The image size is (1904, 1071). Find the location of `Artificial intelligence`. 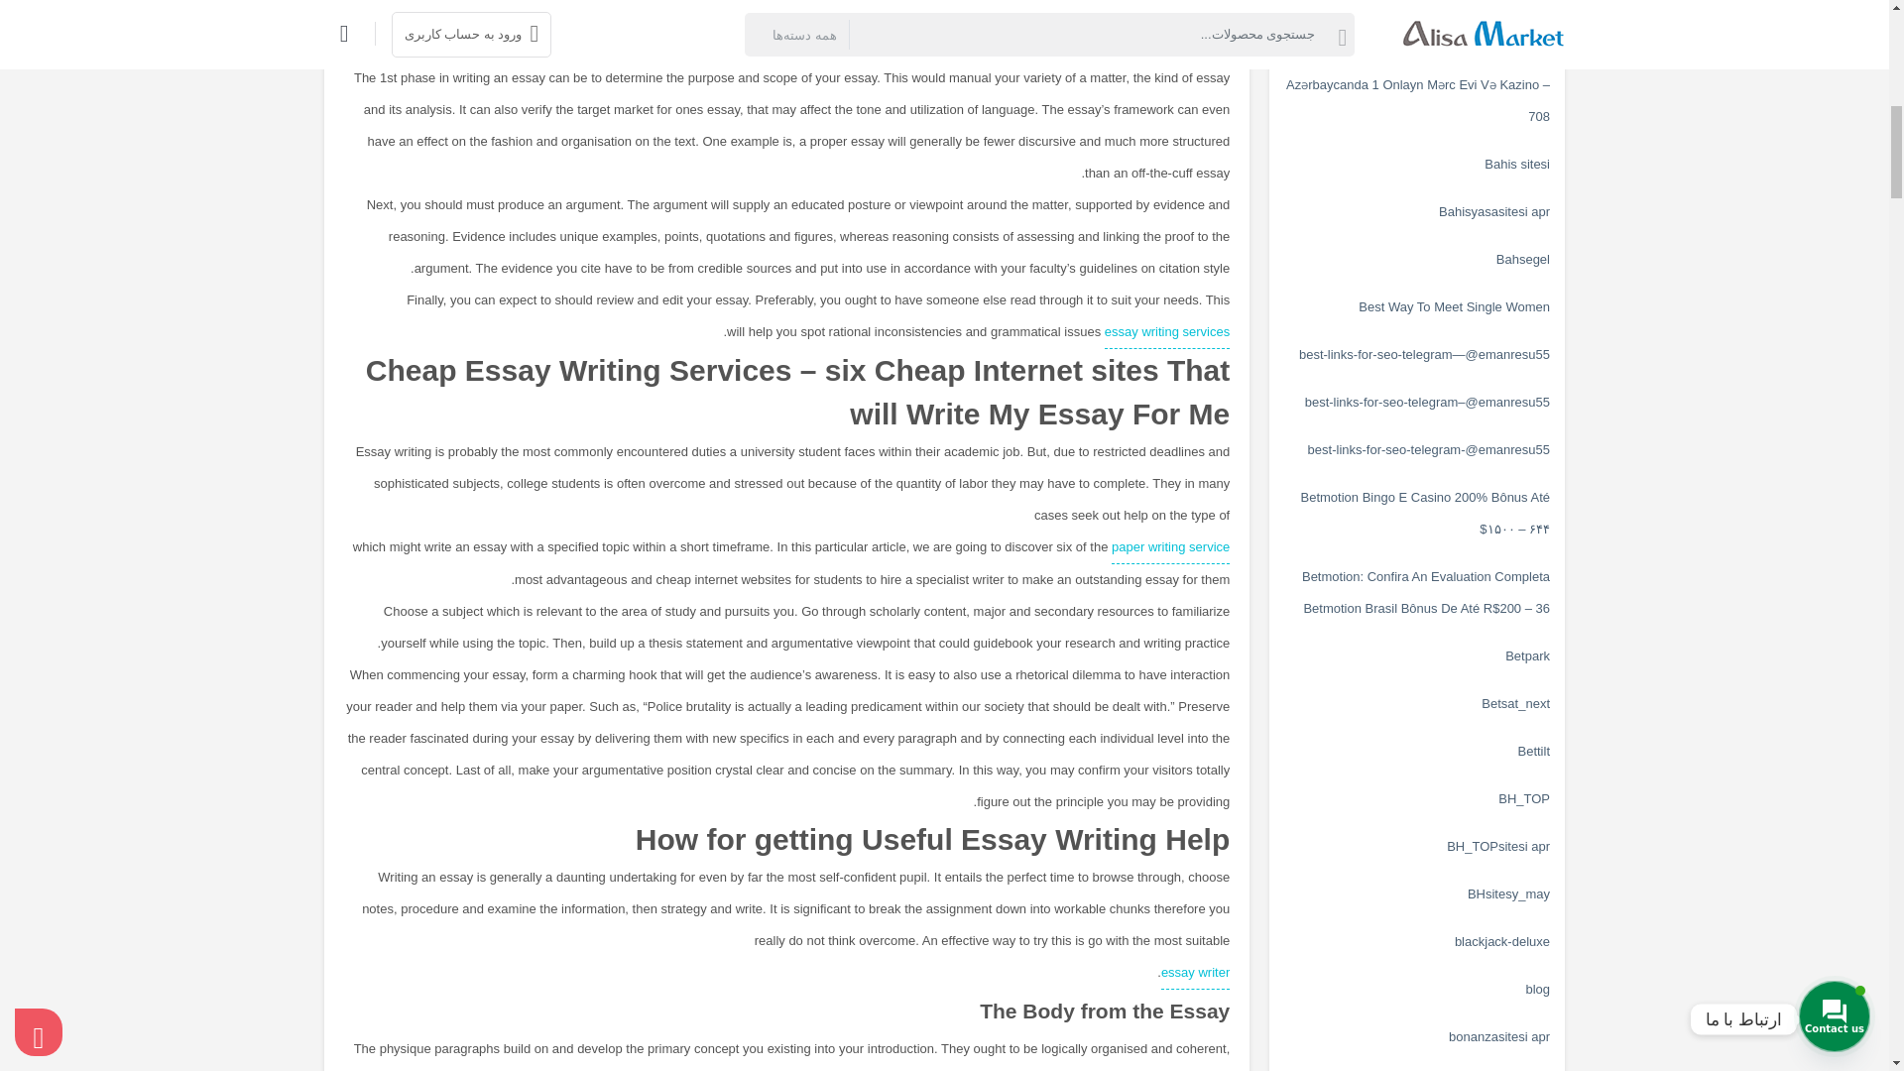

Artificial intelligence is located at coordinates (1417, 7).